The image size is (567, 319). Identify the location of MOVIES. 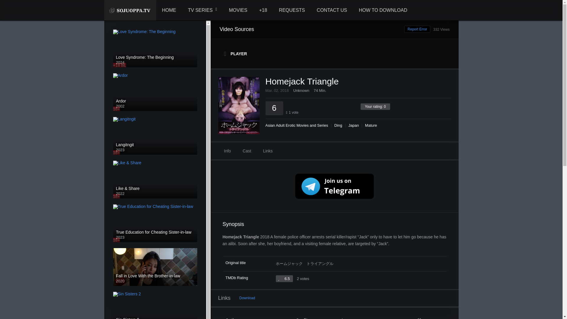
(238, 10).